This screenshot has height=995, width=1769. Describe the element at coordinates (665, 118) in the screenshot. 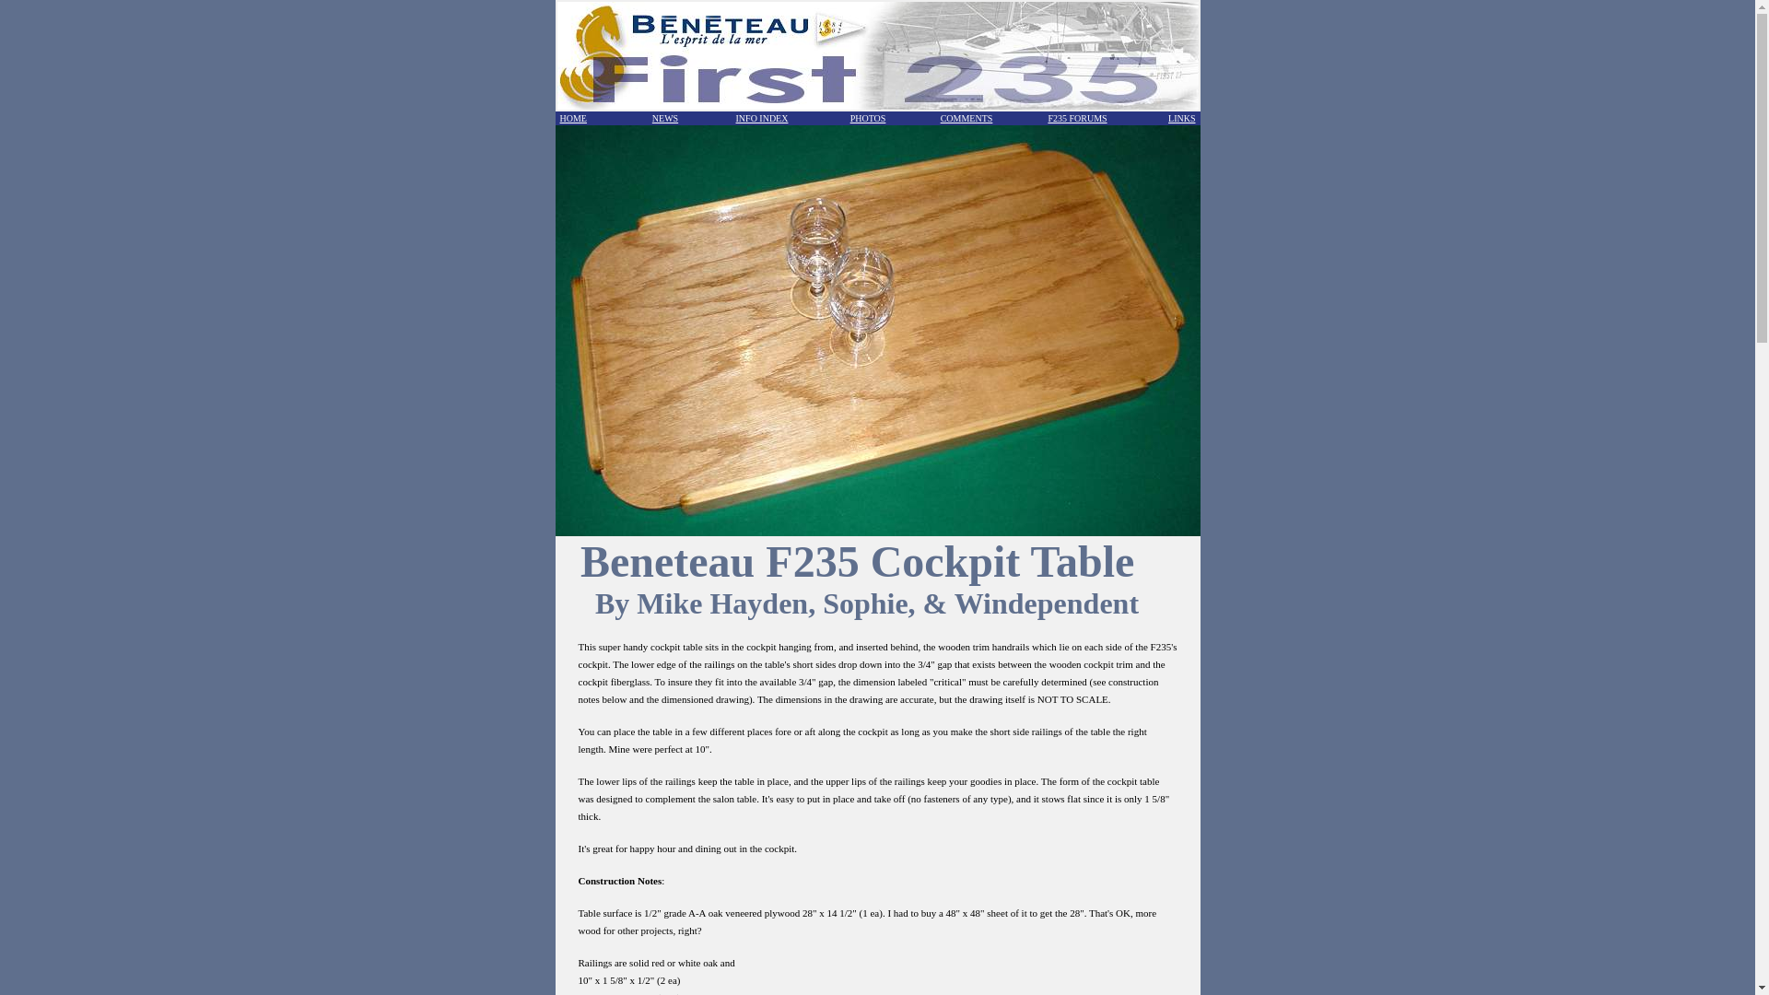

I see `NEWS` at that location.